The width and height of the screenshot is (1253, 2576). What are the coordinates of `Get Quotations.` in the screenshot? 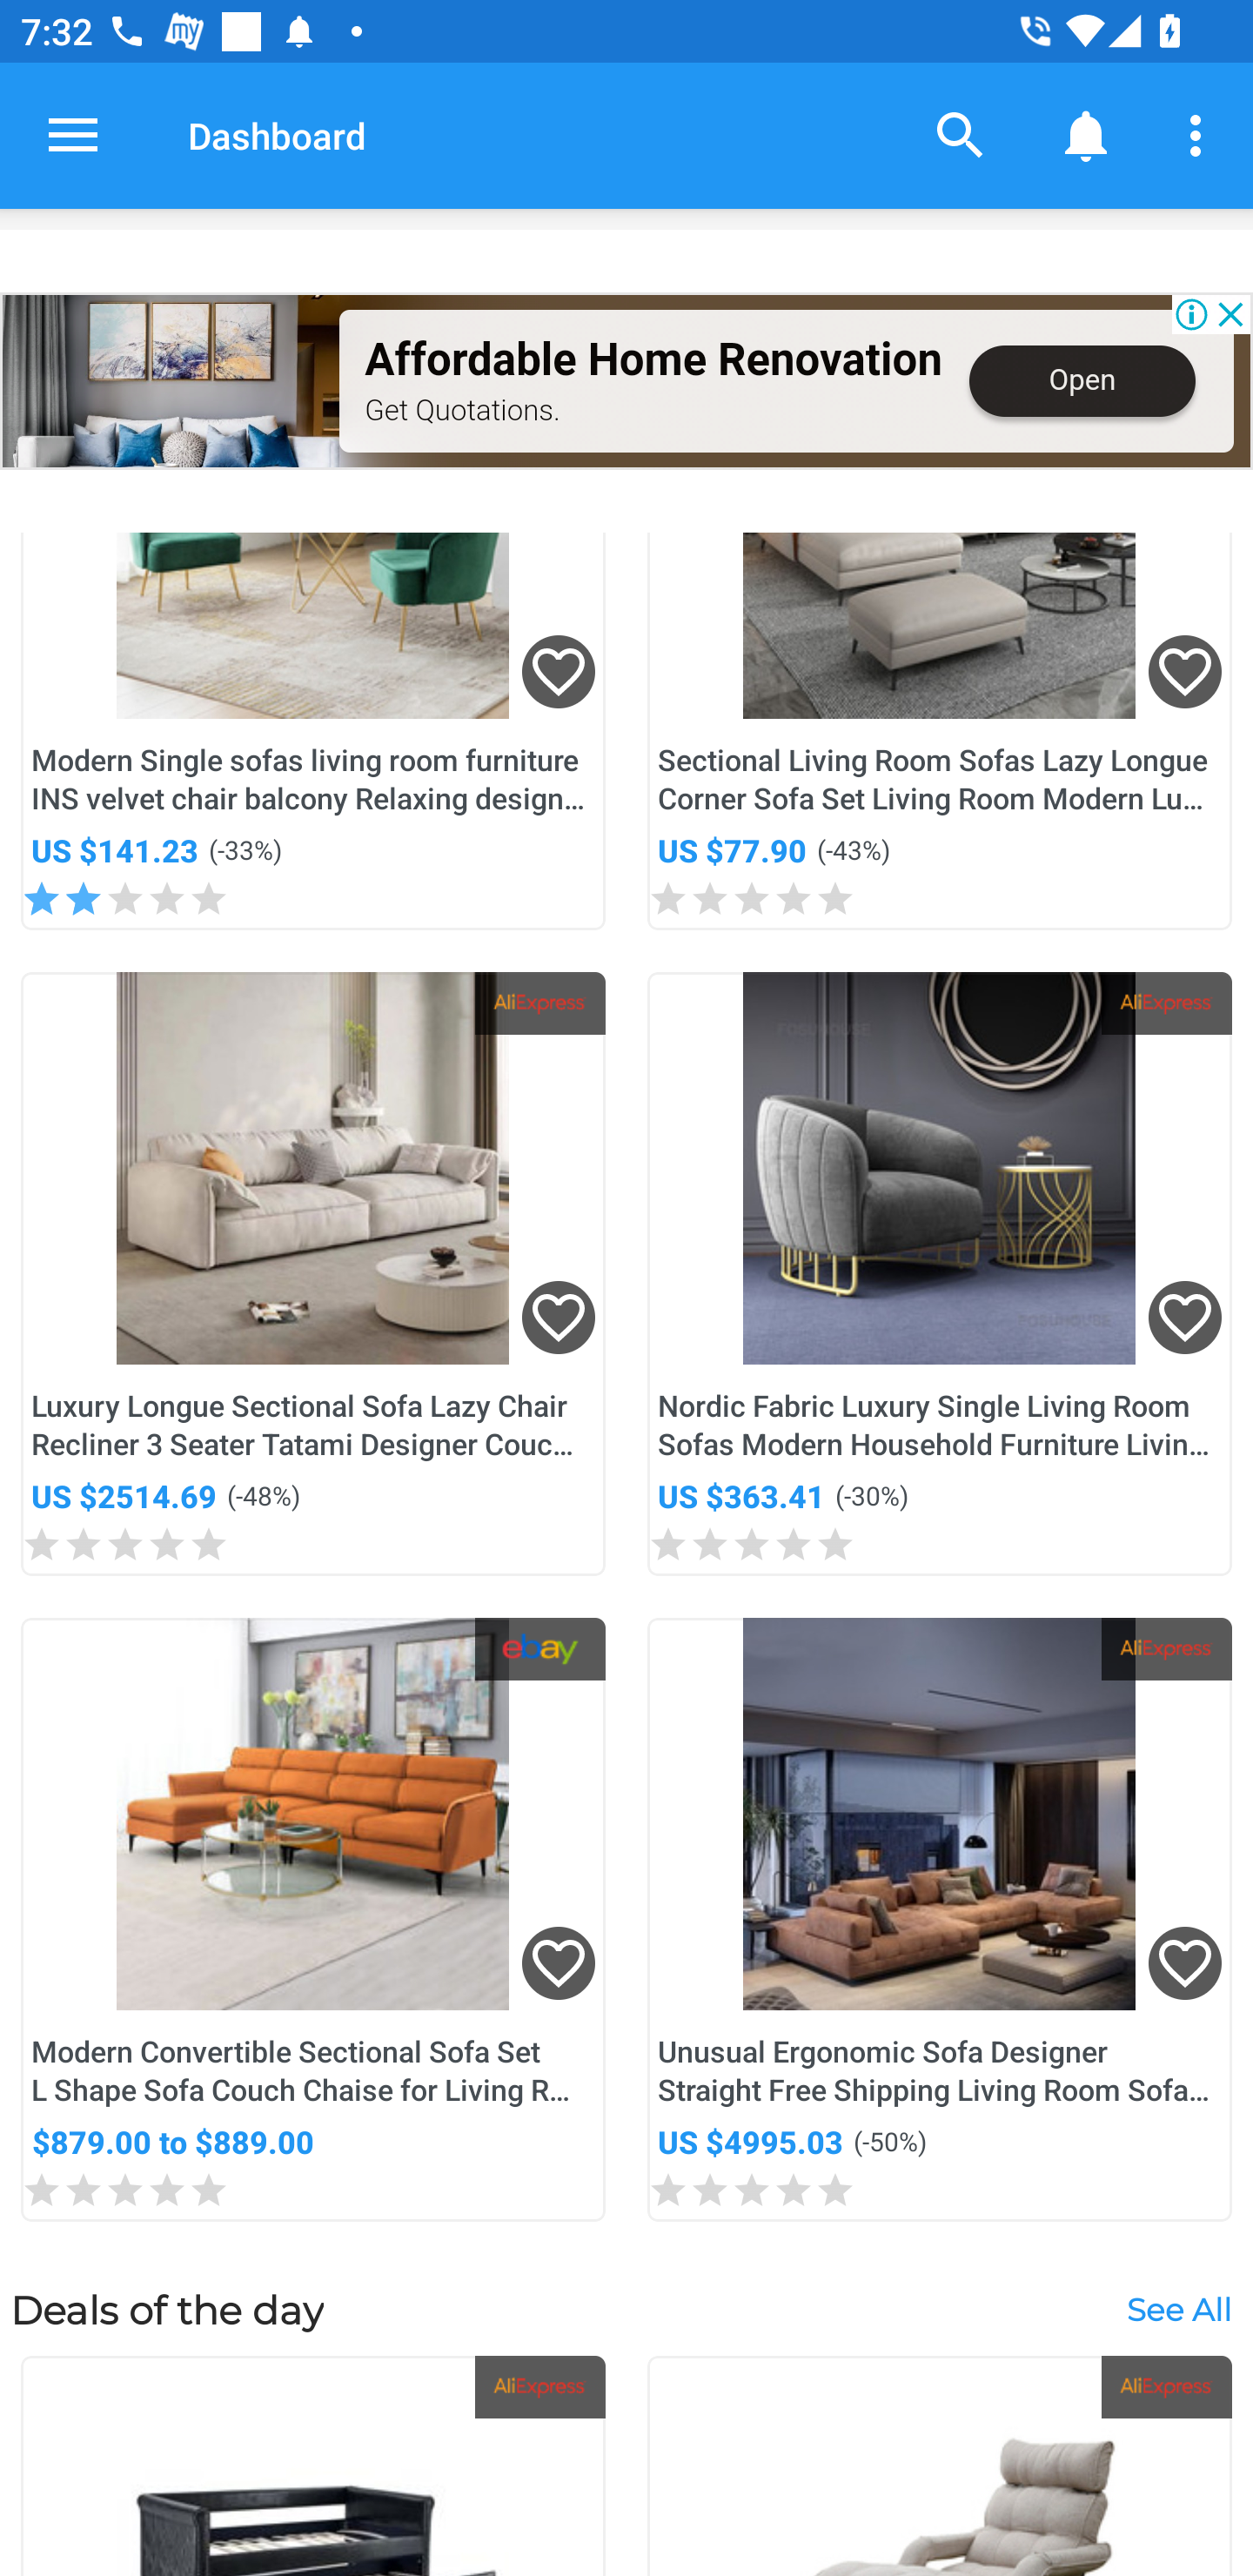 It's located at (462, 409).